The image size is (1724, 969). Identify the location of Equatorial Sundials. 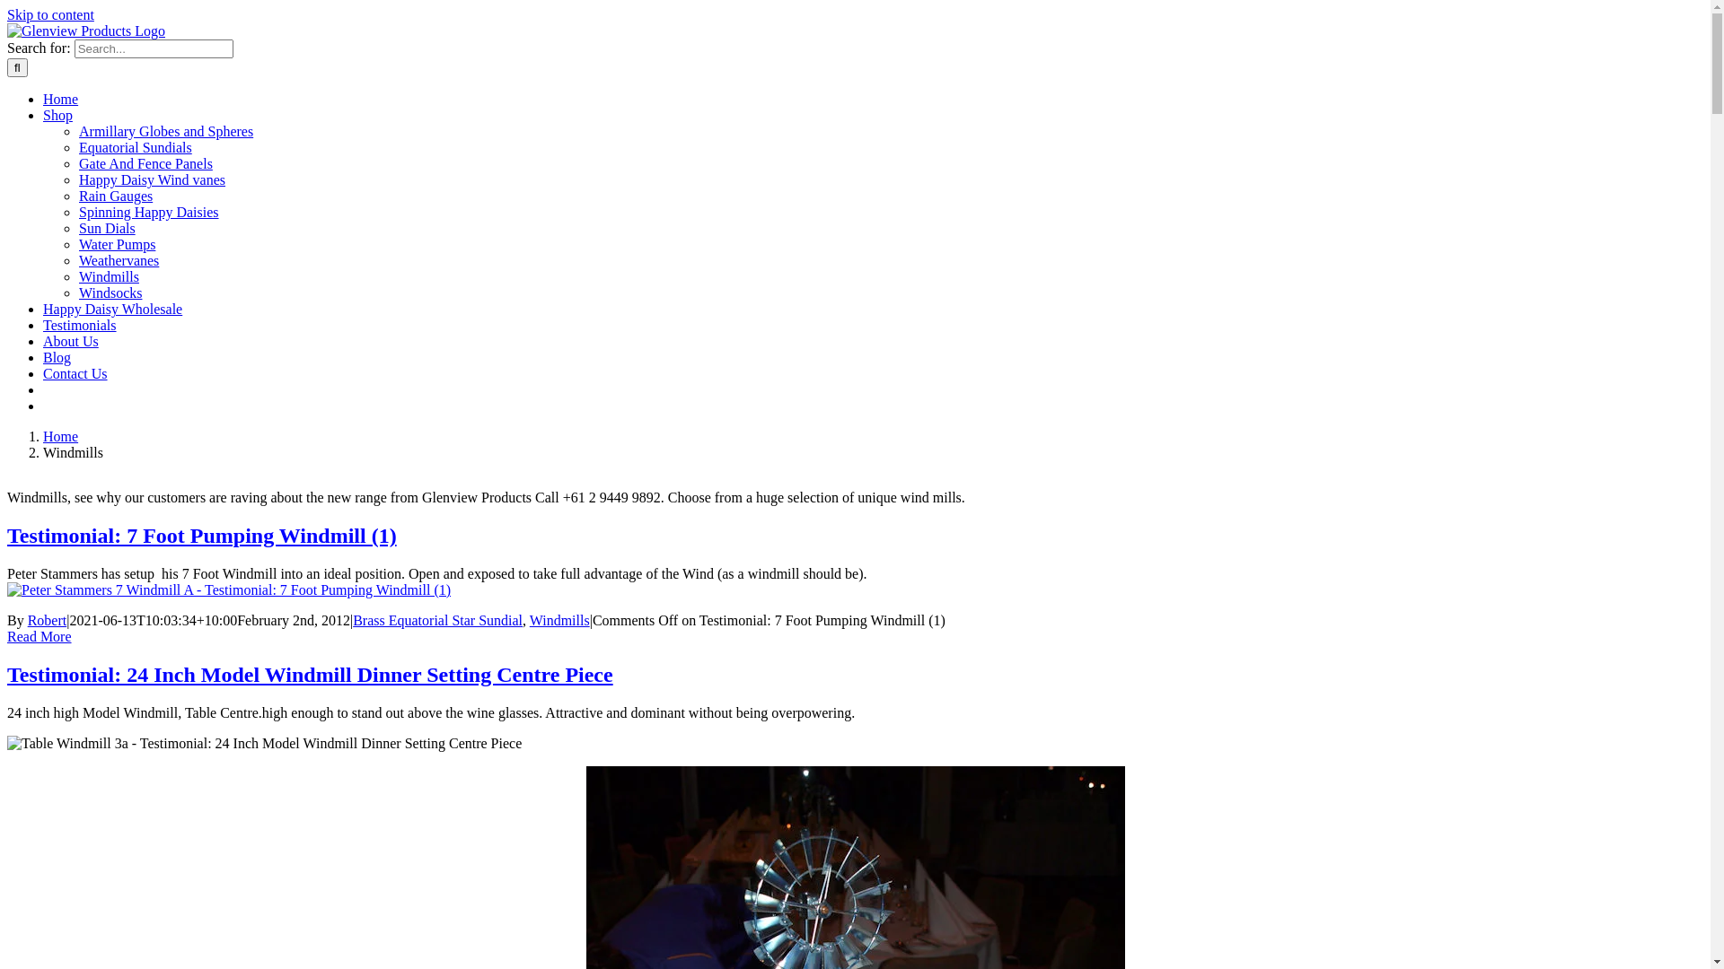
(136, 147).